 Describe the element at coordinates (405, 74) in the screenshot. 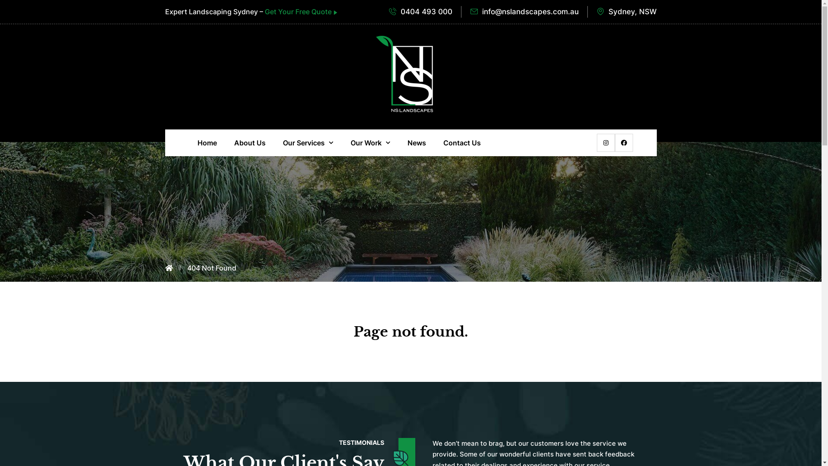

I see `logo-white` at that location.